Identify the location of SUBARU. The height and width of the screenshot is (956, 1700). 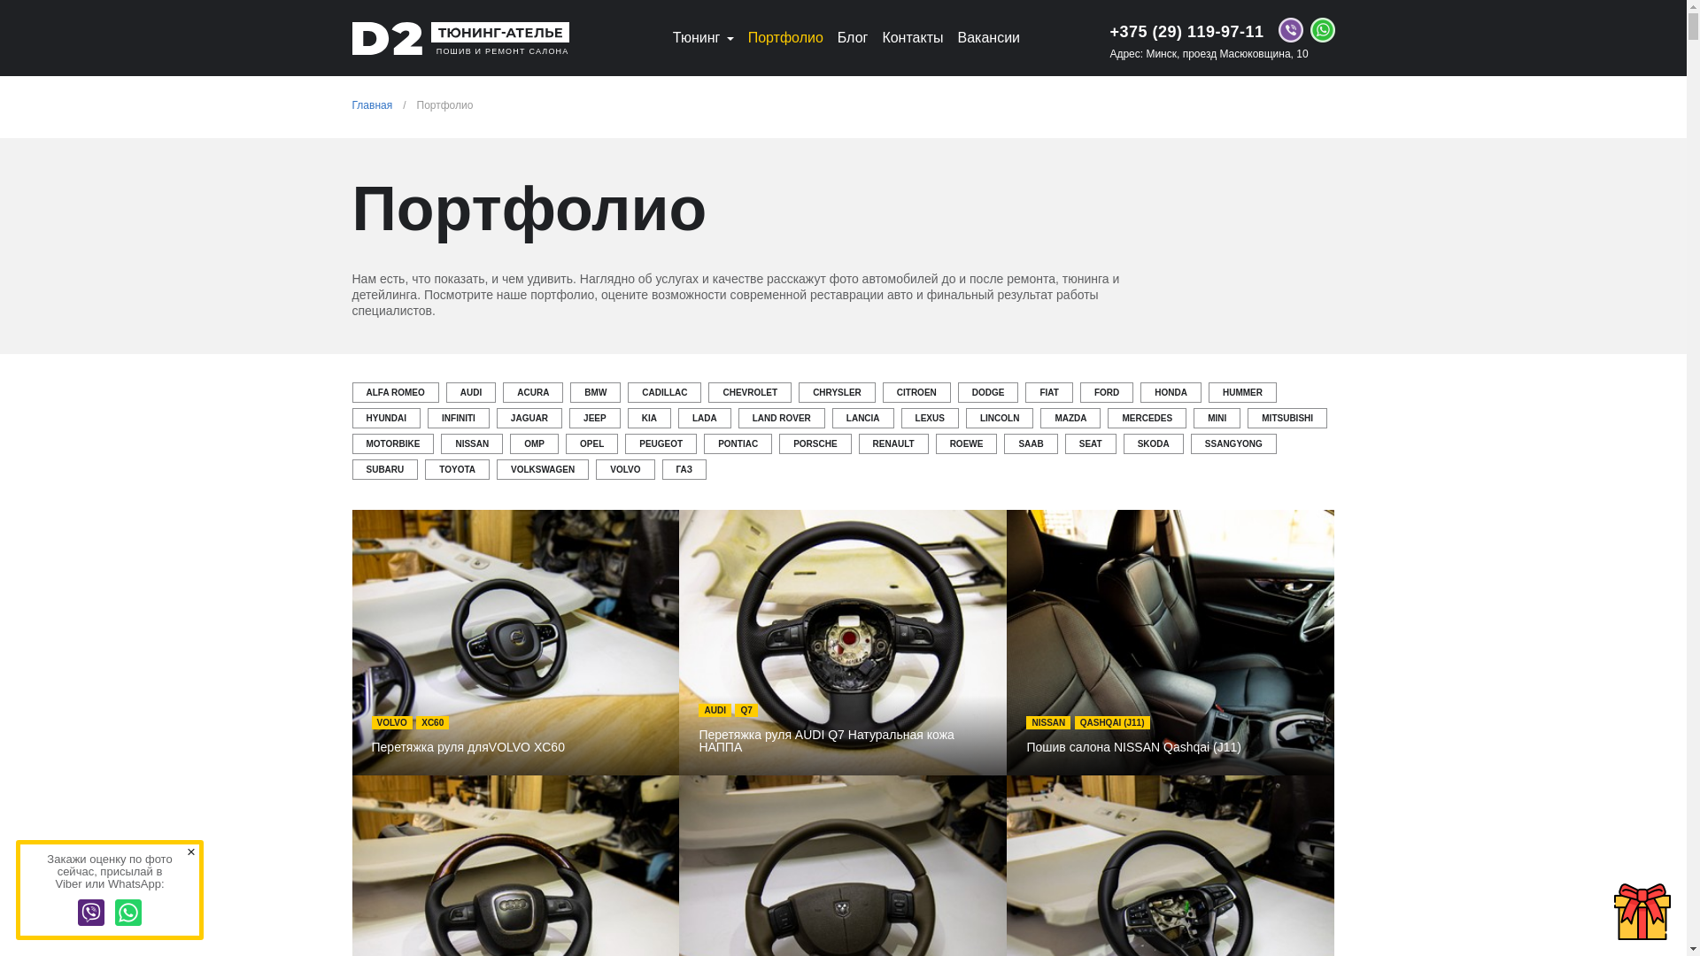
(386, 469).